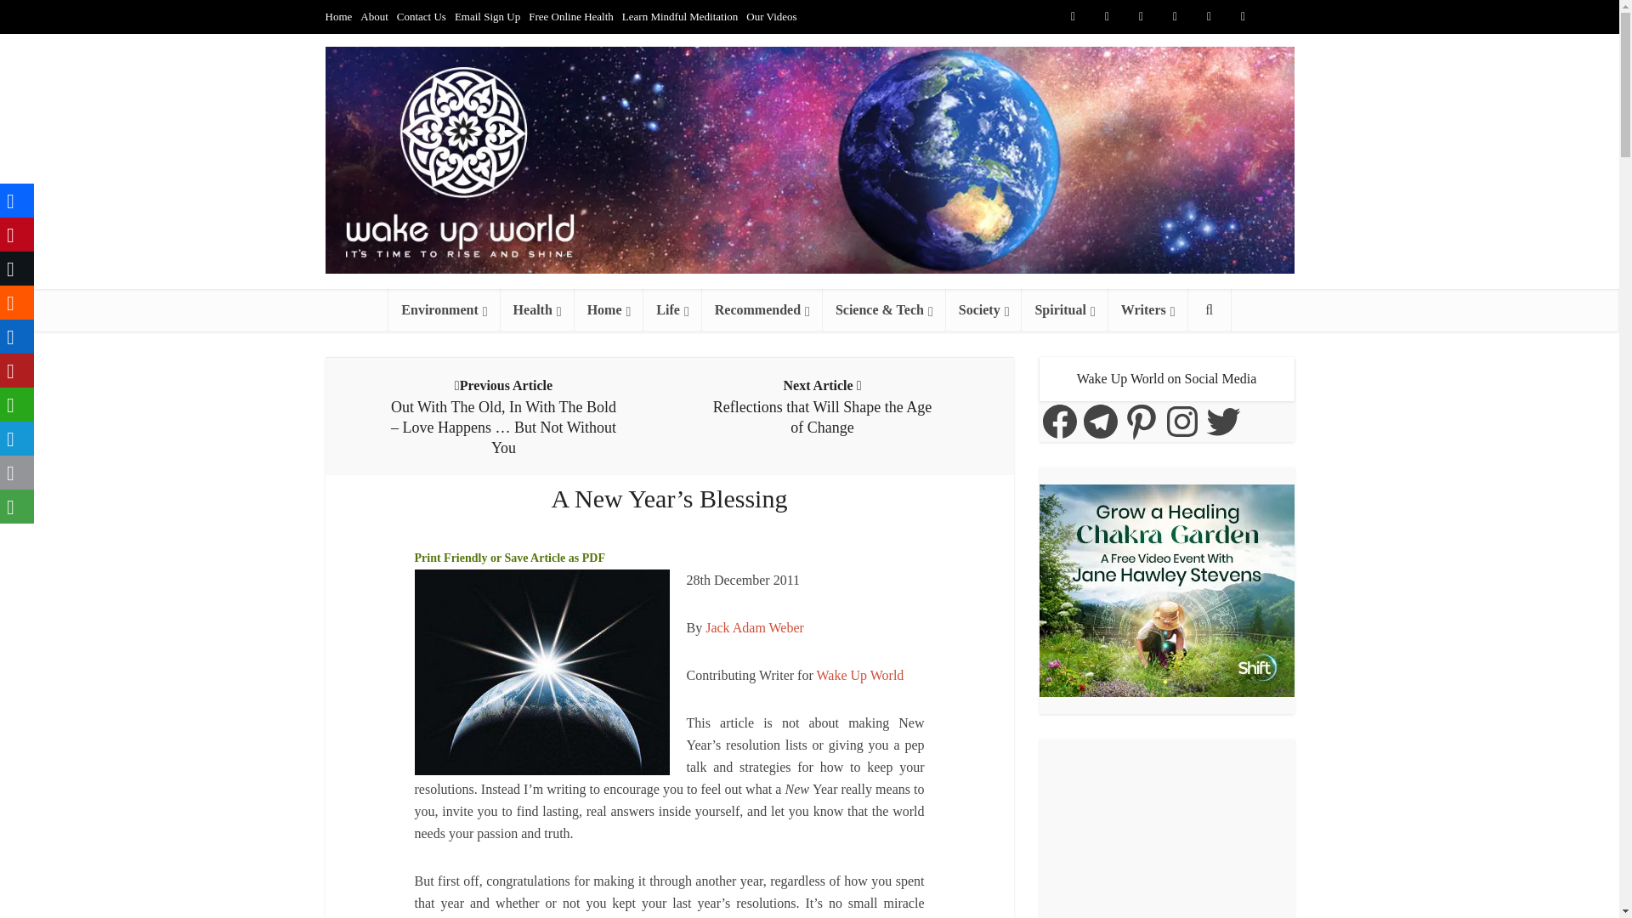 The image size is (1632, 918). Describe the element at coordinates (679, 16) in the screenshot. I see `Learn Mindful Meditation` at that location.